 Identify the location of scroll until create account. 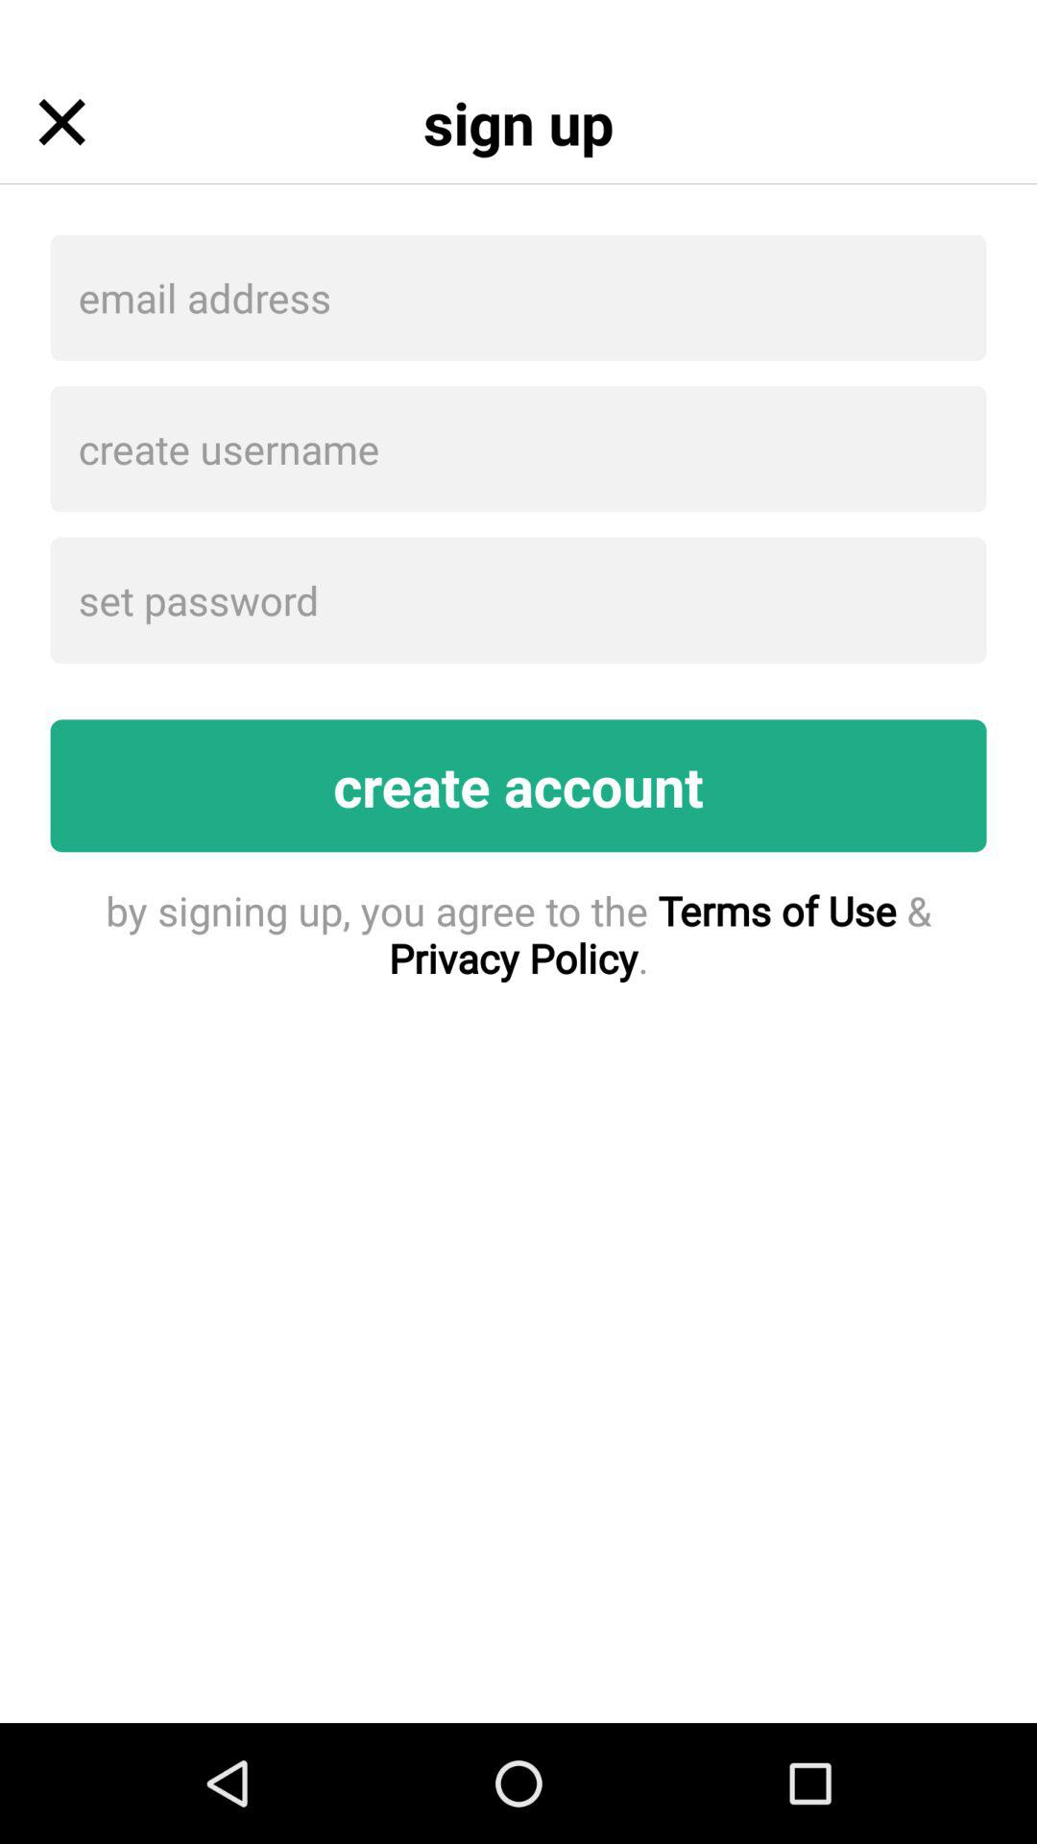
(518, 786).